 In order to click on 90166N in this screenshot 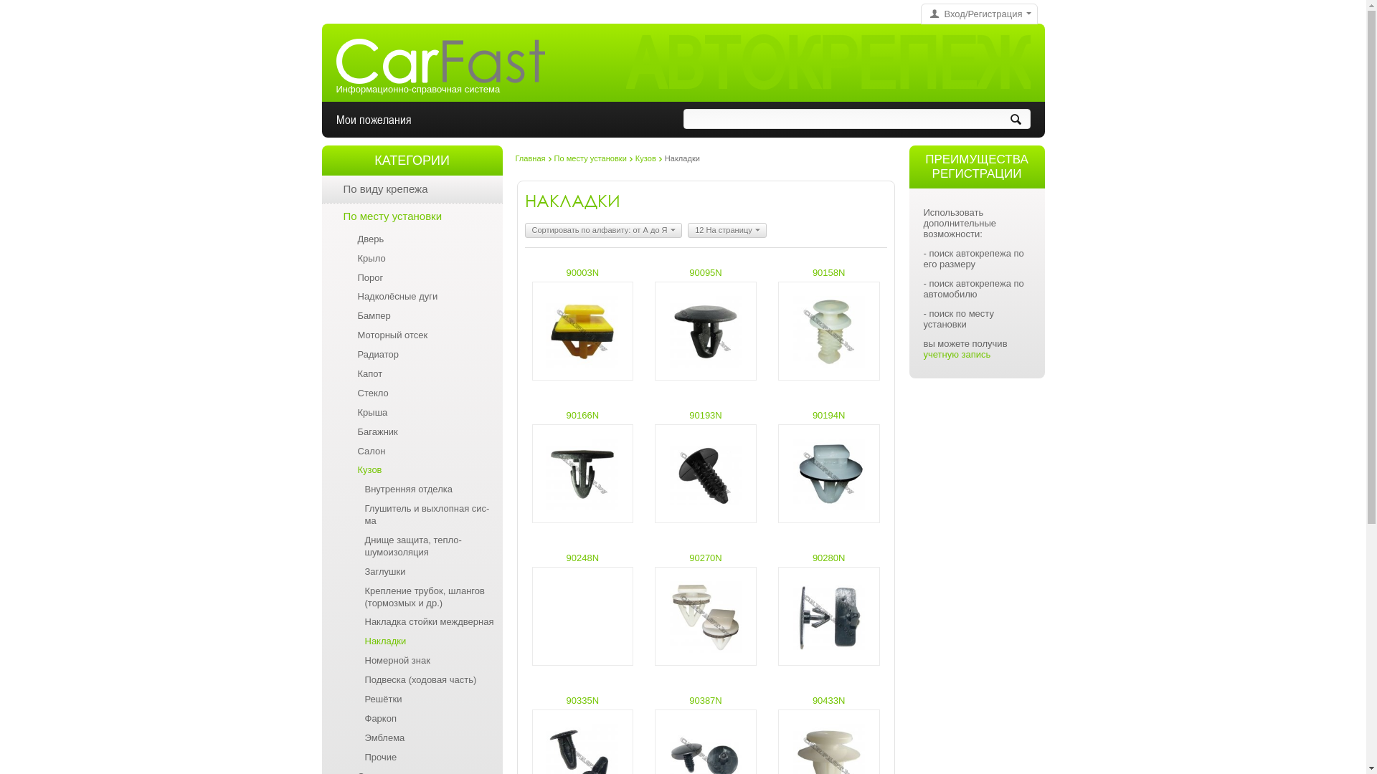, I will do `click(583, 416)`.